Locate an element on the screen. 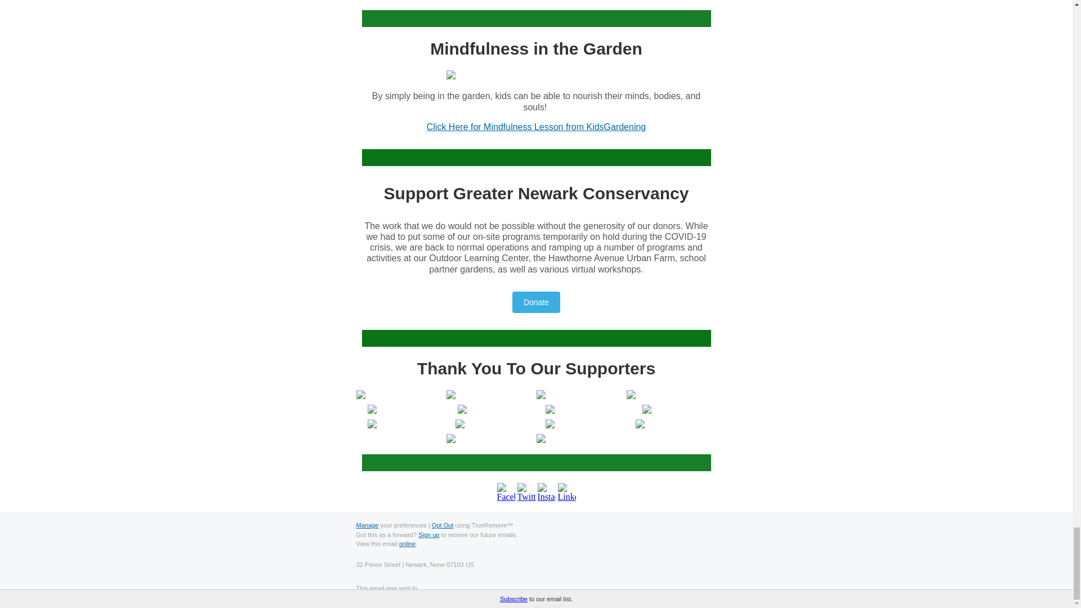 This screenshot has width=1081, height=608. Opt Out is located at coordinates (443, 525).